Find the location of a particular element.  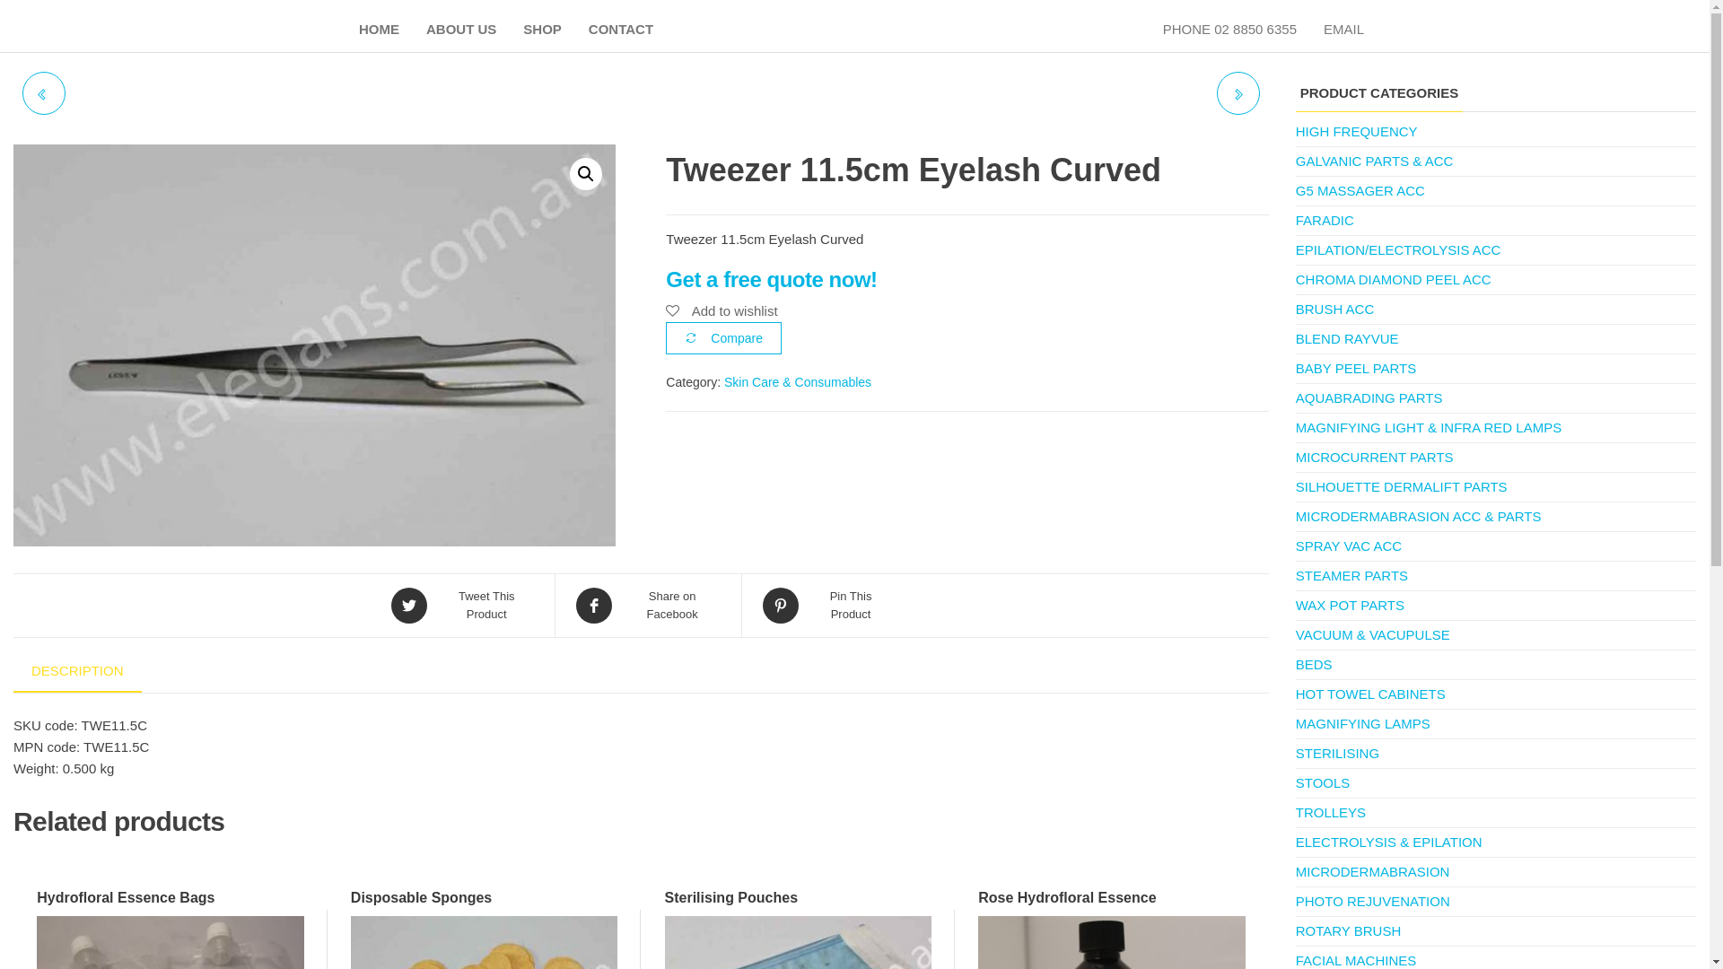

DESCRIPTION is located at coordinates (77, 672).